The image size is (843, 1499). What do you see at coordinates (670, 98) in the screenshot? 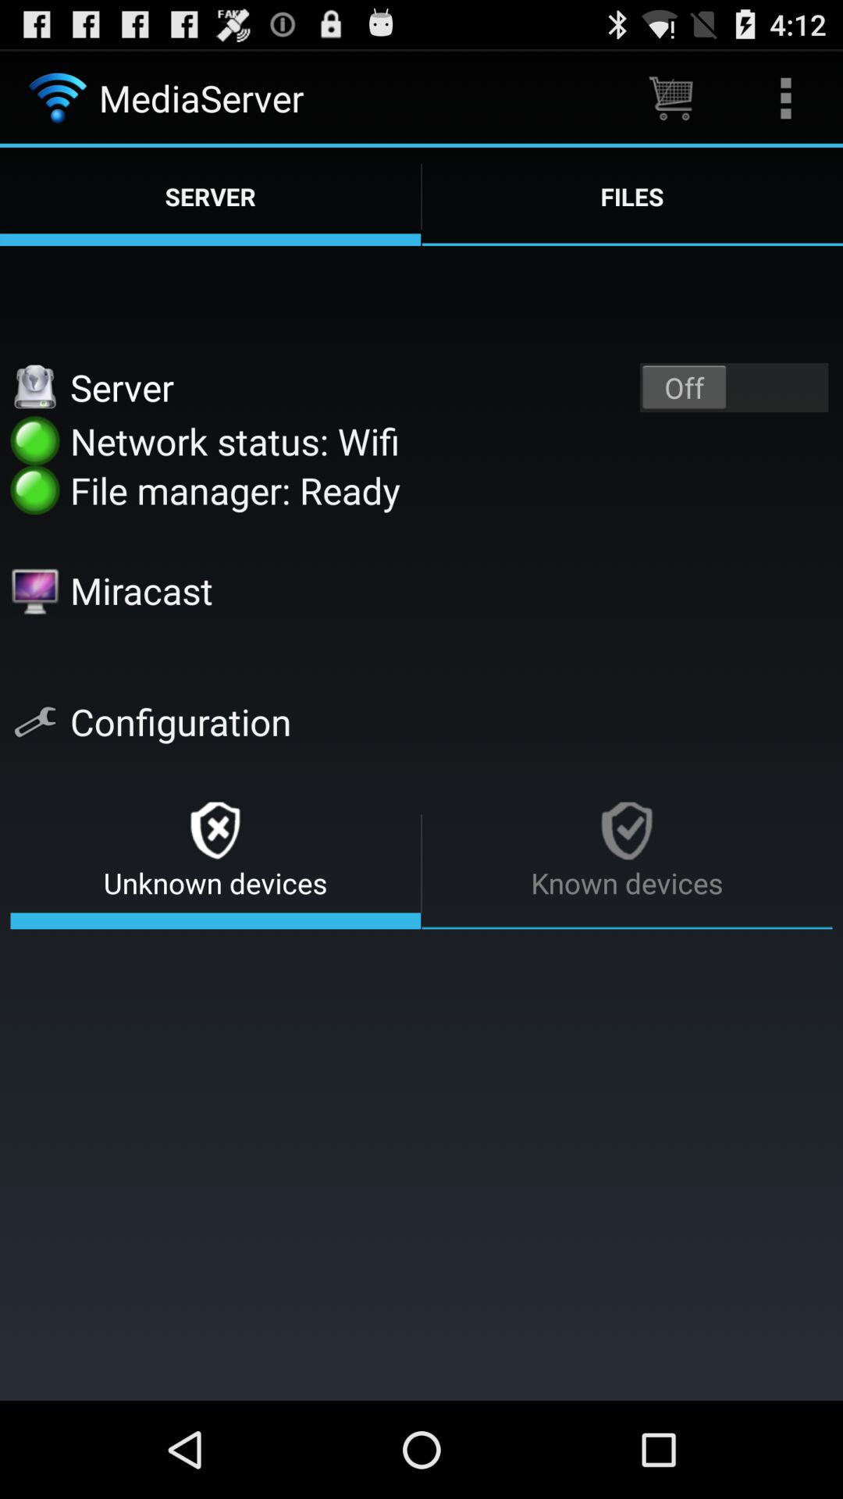
I see `launch item above files item` at bounding box center [670, 98].